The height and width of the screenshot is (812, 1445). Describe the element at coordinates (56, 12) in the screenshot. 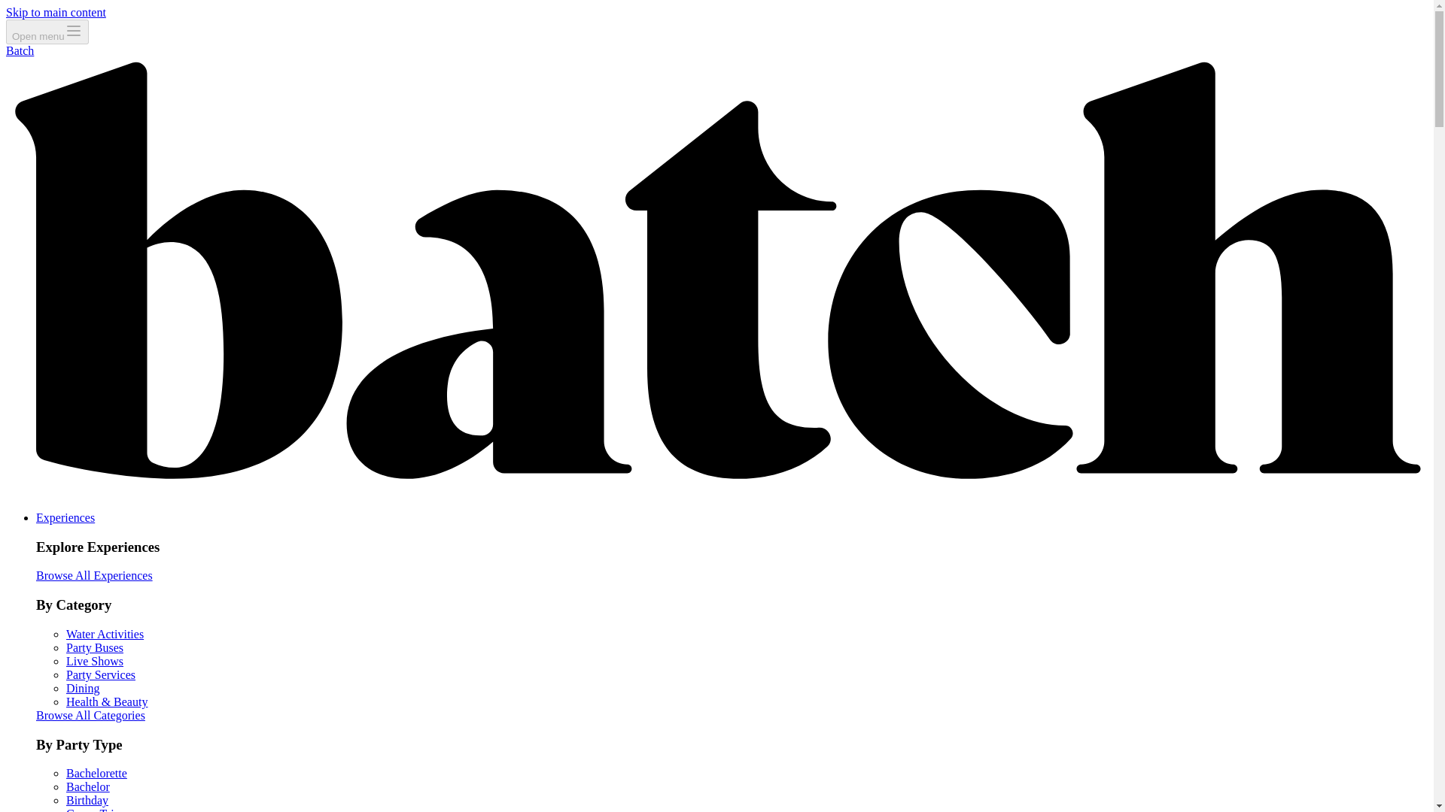

I see `Skip to main content` at that location.